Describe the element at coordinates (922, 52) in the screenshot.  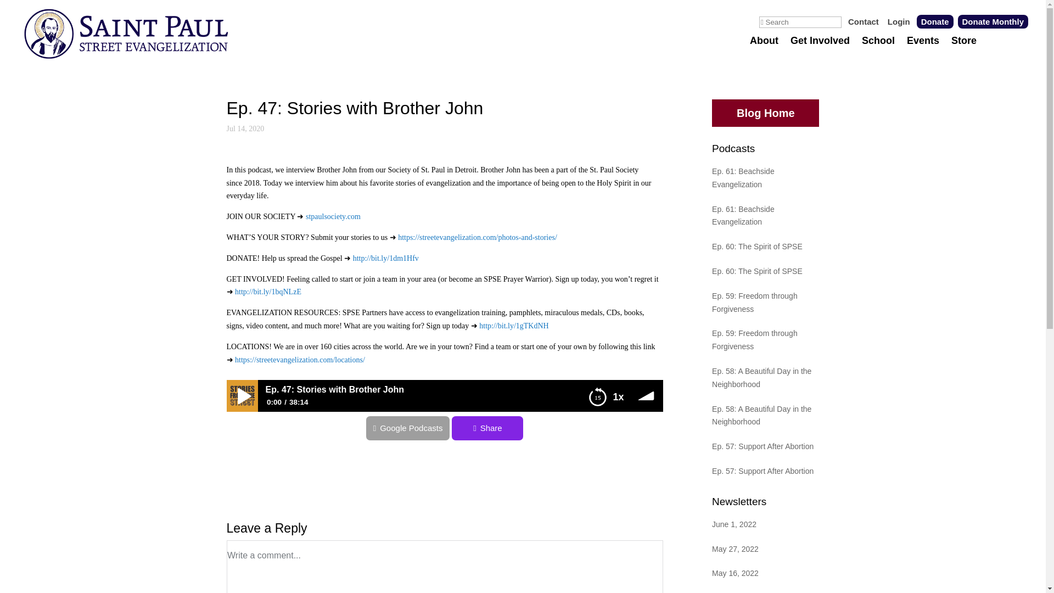
I see `Events` at that location.